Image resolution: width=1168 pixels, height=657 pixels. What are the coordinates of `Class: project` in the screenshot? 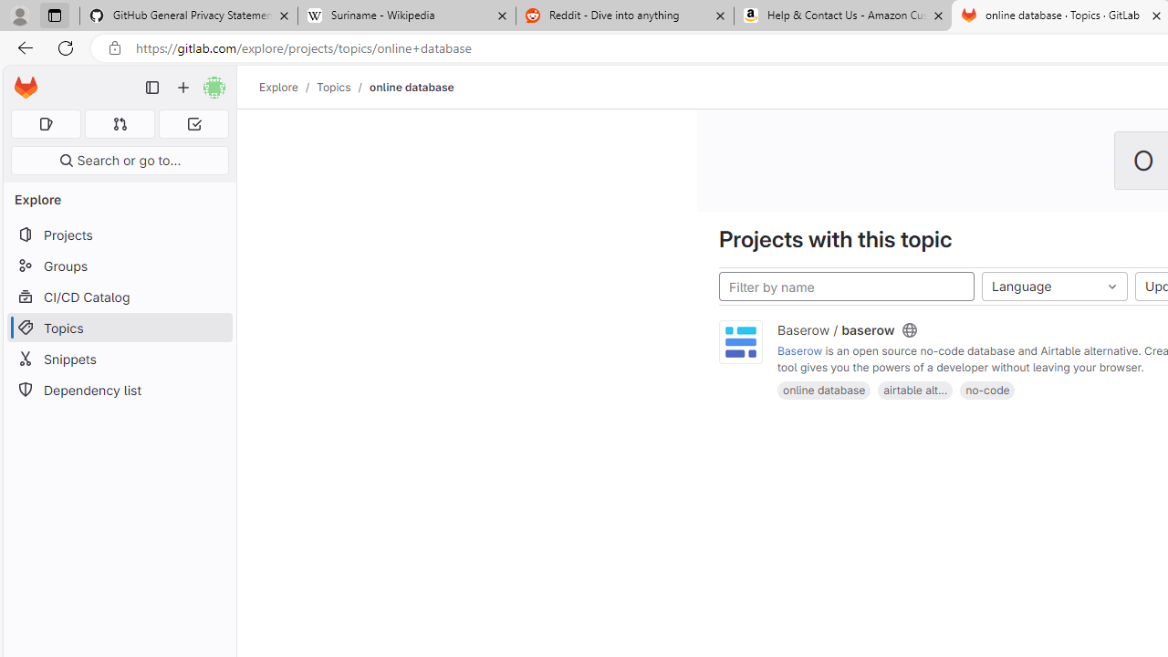 It's located at (741, 343).